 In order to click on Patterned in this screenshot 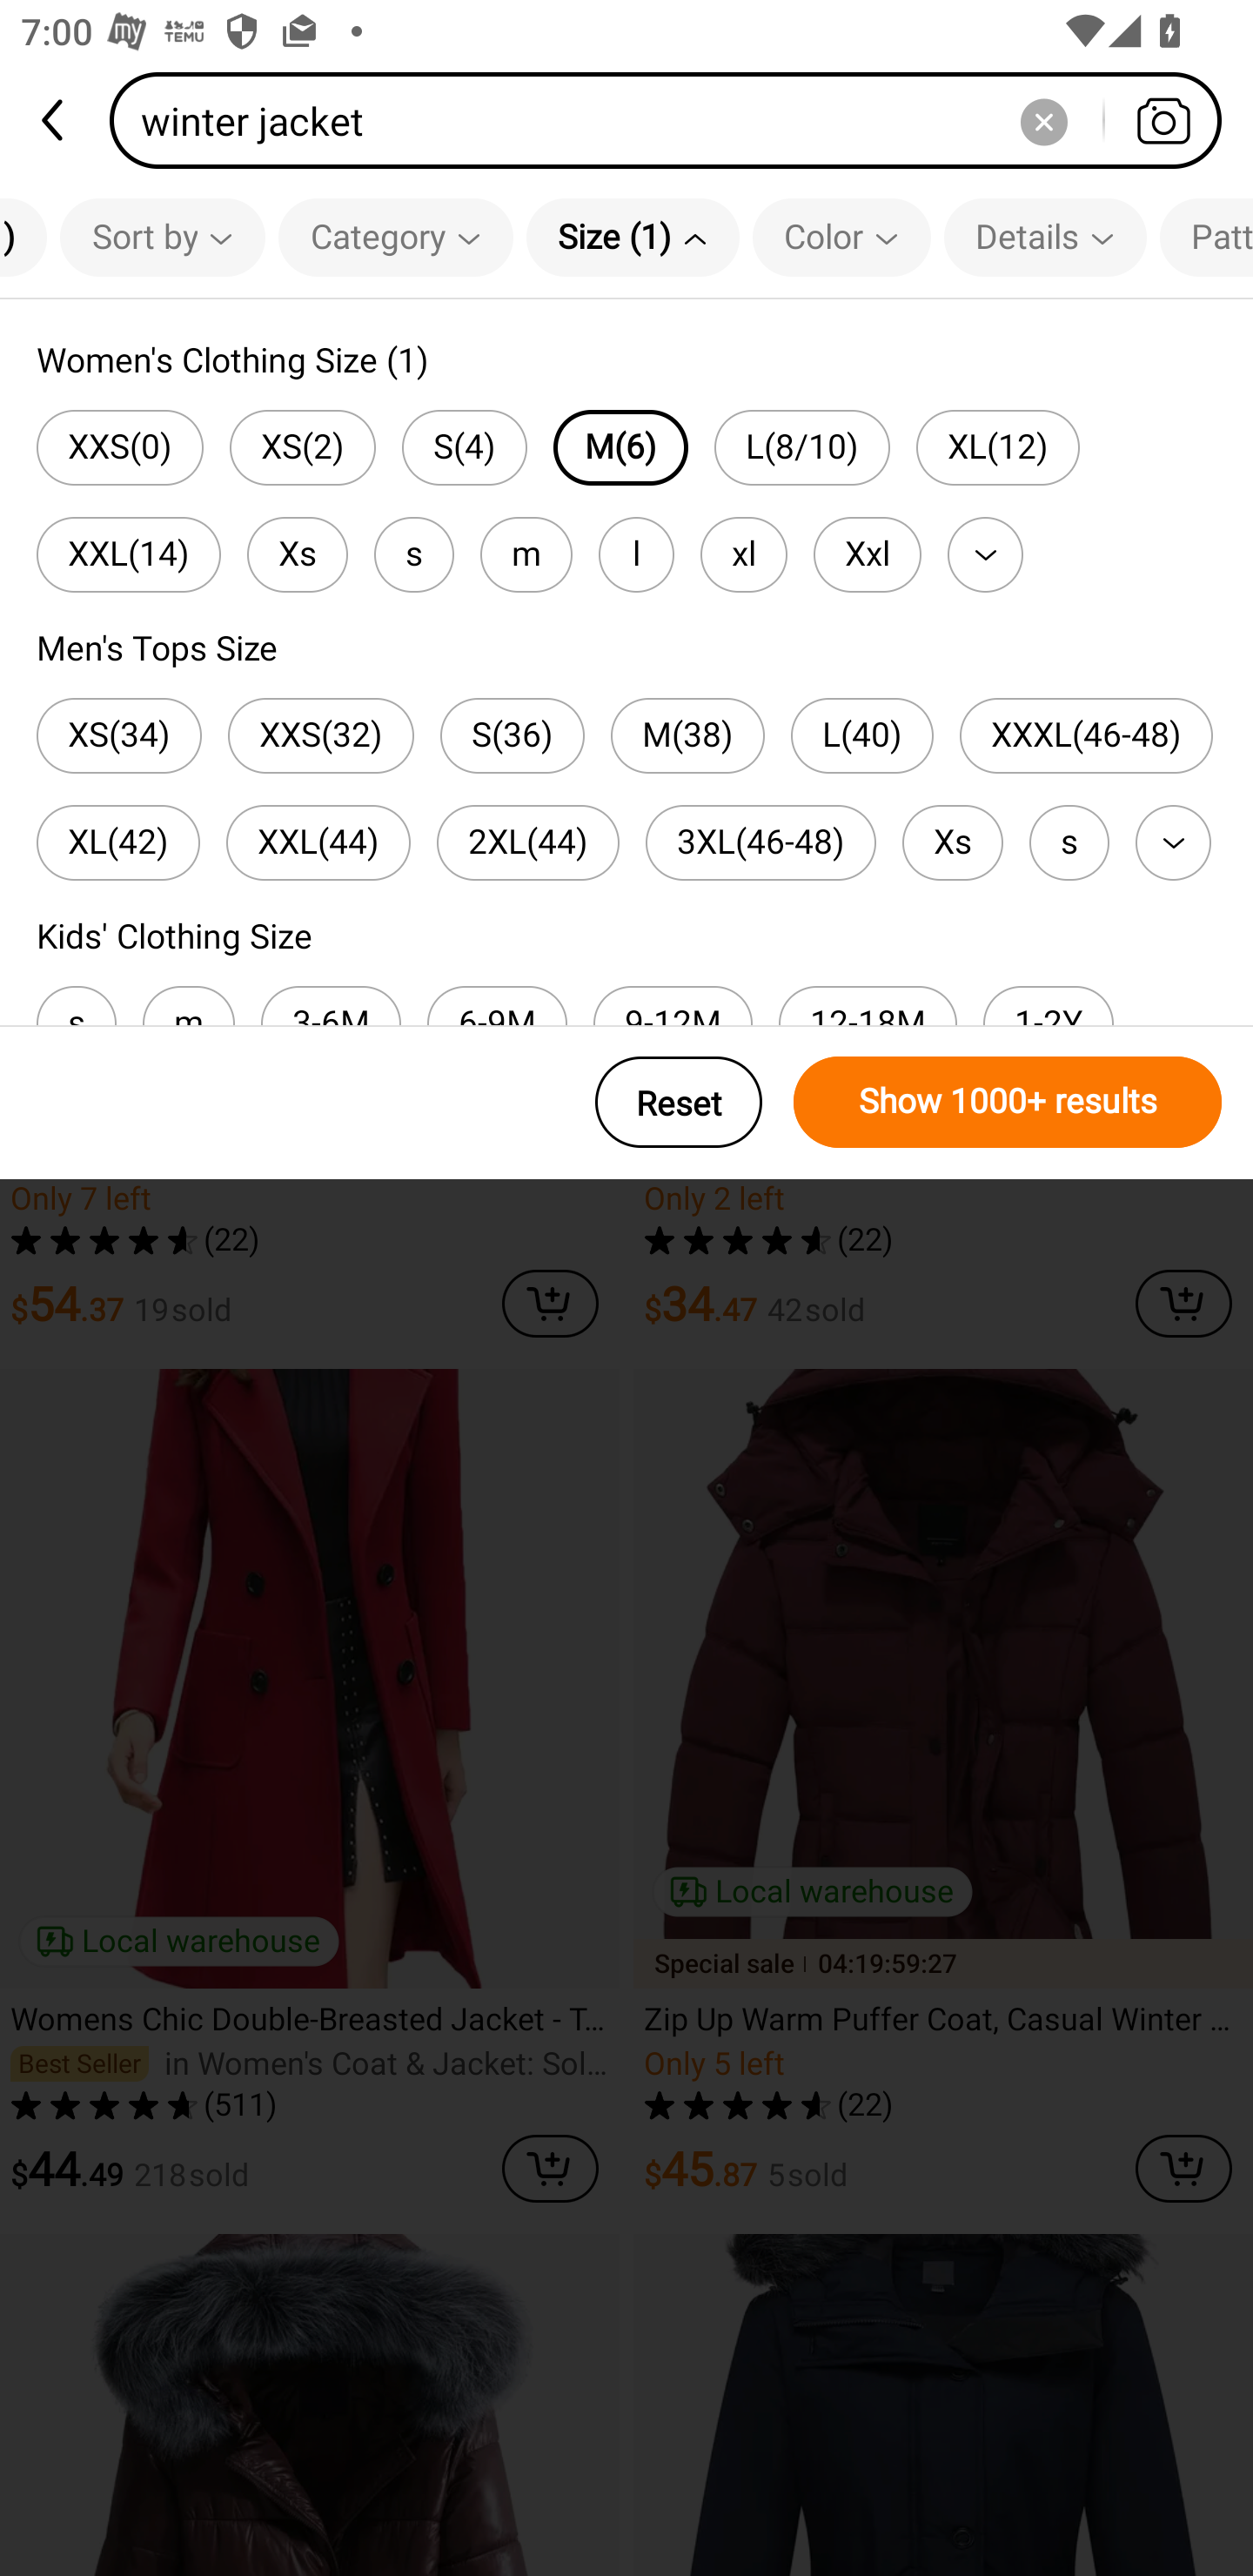, I will do `click(1206, 237)`.